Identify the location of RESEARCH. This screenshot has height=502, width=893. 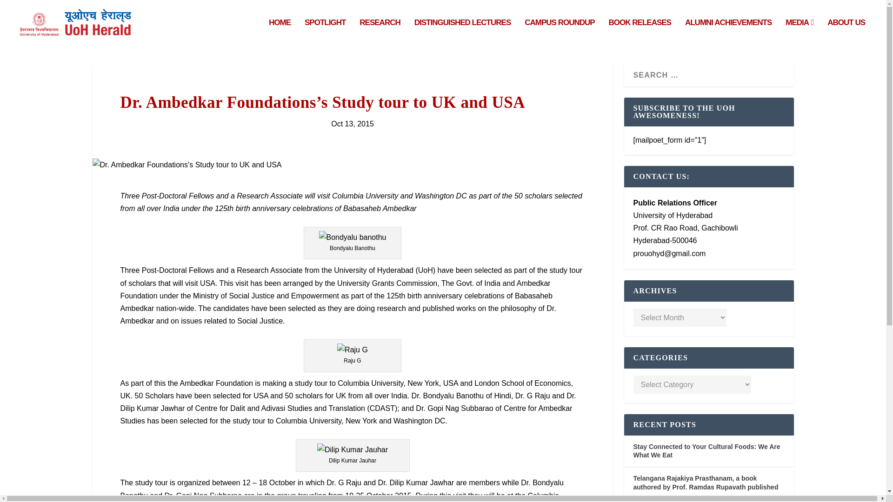
(380, 33).